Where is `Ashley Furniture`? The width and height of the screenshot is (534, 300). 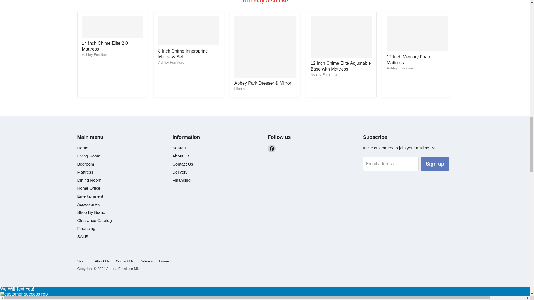 Ashley Furniture is located at coordinates (95, 54).